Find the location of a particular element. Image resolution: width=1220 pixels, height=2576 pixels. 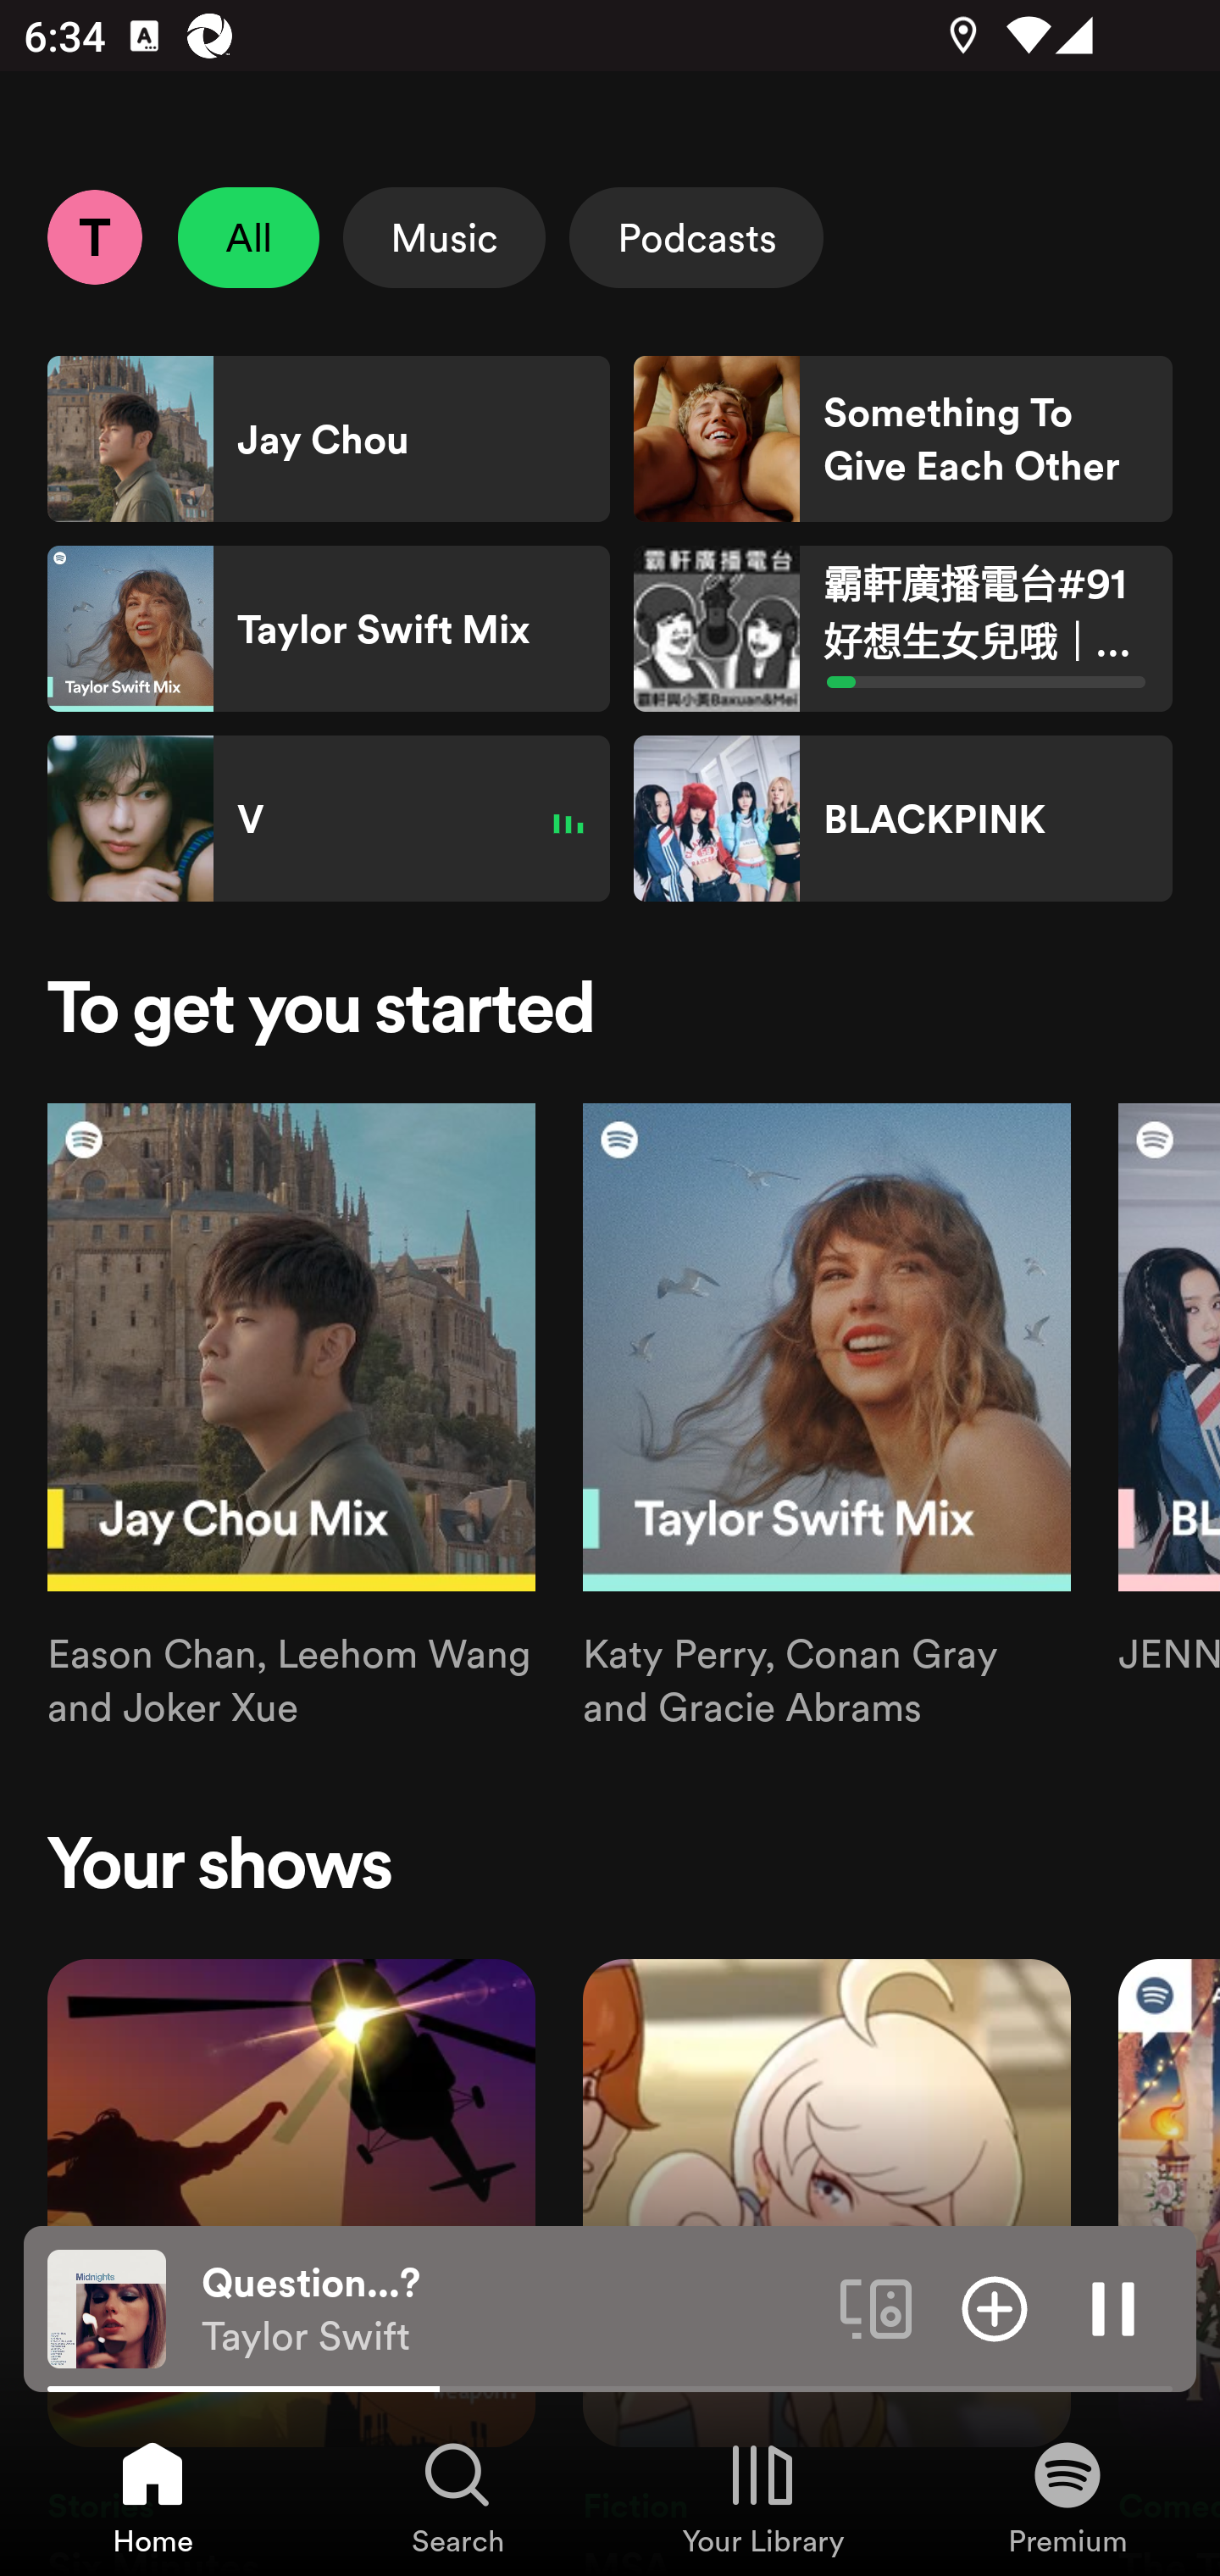

Home, Tab 1 of 4 Home Home is located at coordinates (152, 2496).